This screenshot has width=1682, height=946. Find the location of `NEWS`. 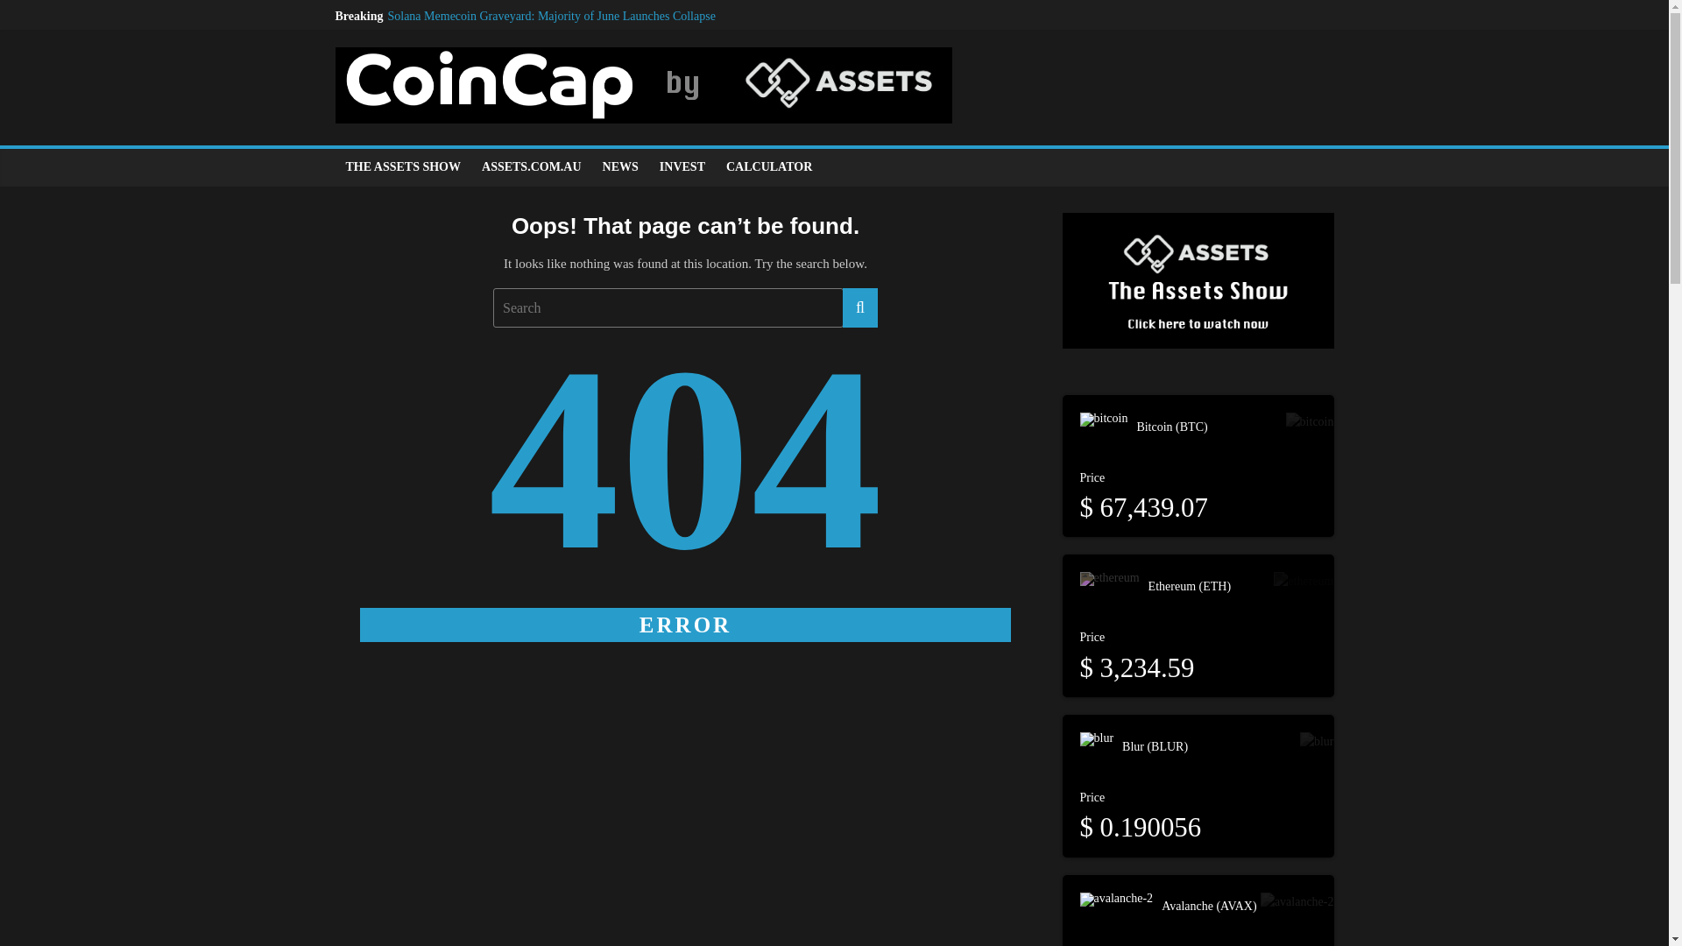

NEWS is located at coordinates (620, 166).